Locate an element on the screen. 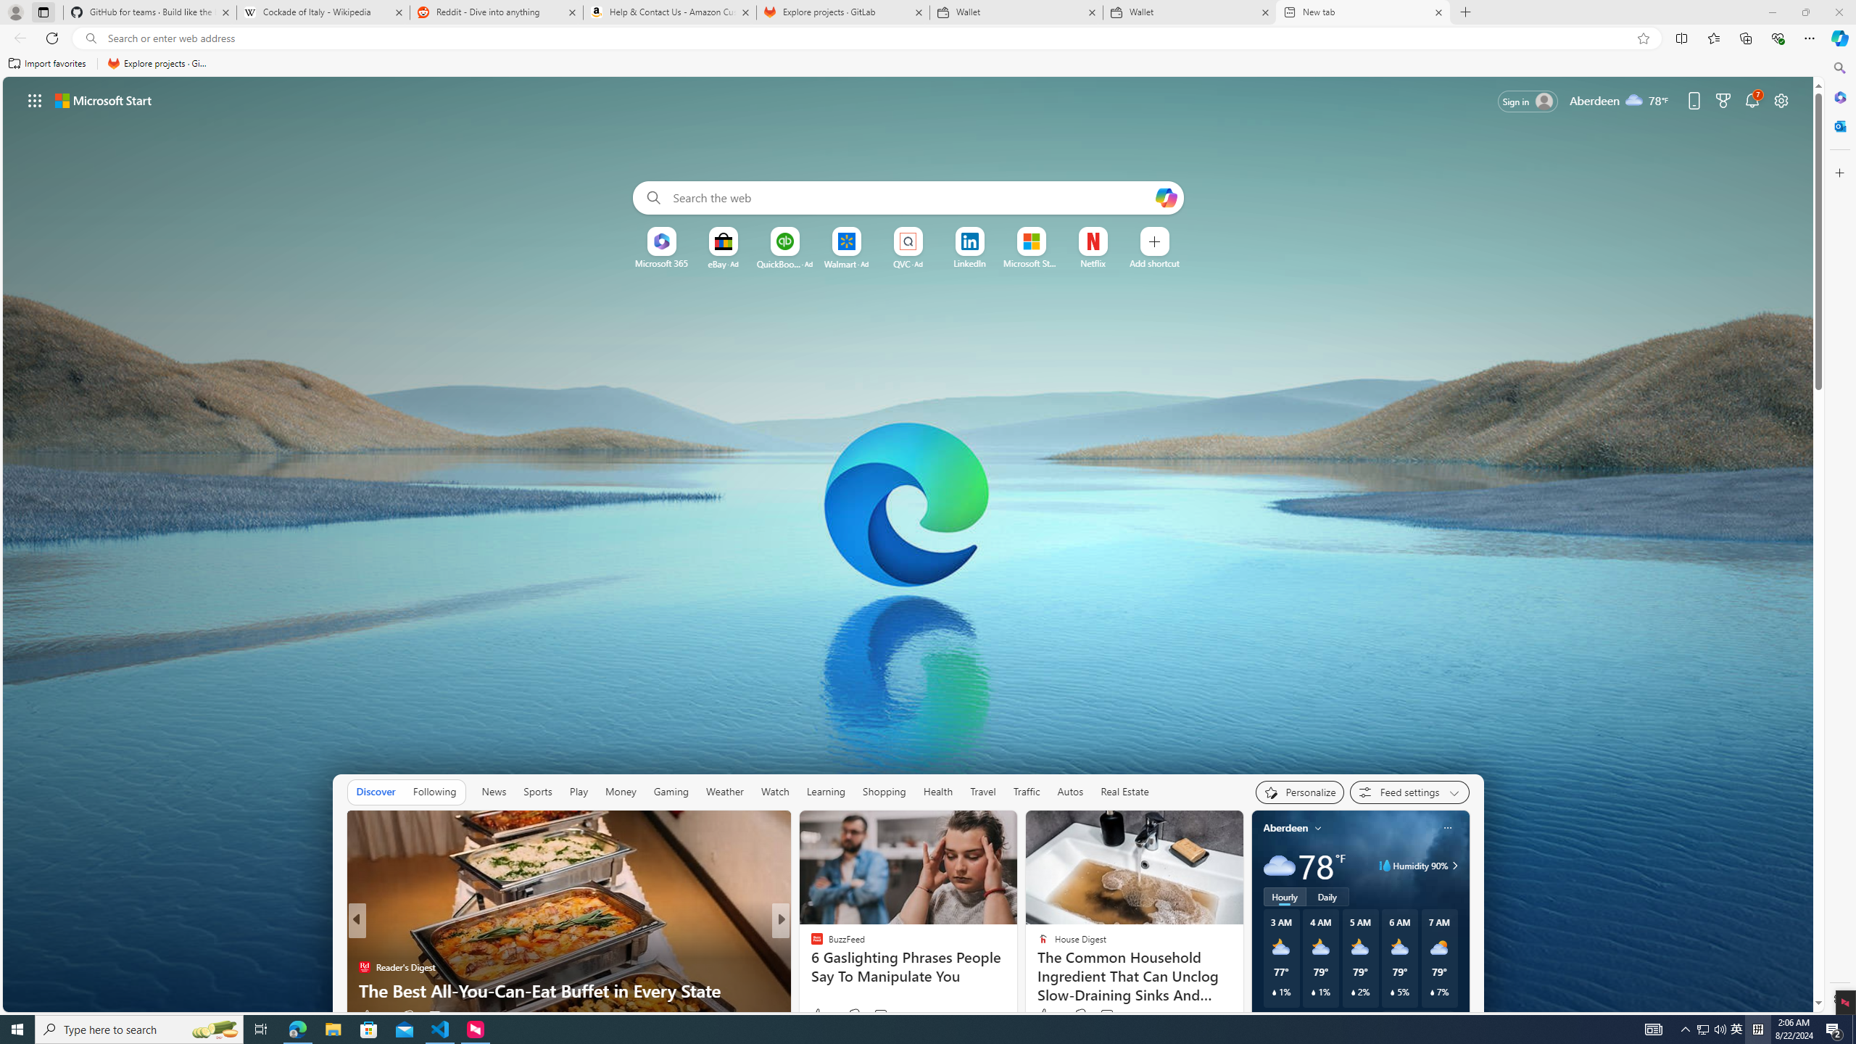 Image resolution: width=1856 pixels, height=1044 pixels. Reader's Digest is located at coordinates (811, 967).